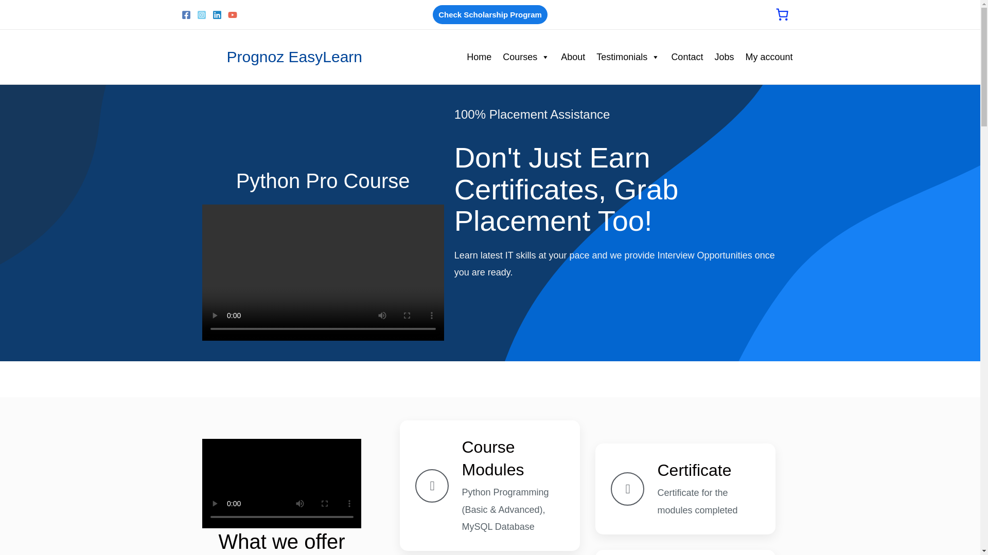 The image size is (988, 555). What do you see at coordinates (490, 14) in the screenshot?
I see `Check Scholarship Program` at bounding box center [490, 14].